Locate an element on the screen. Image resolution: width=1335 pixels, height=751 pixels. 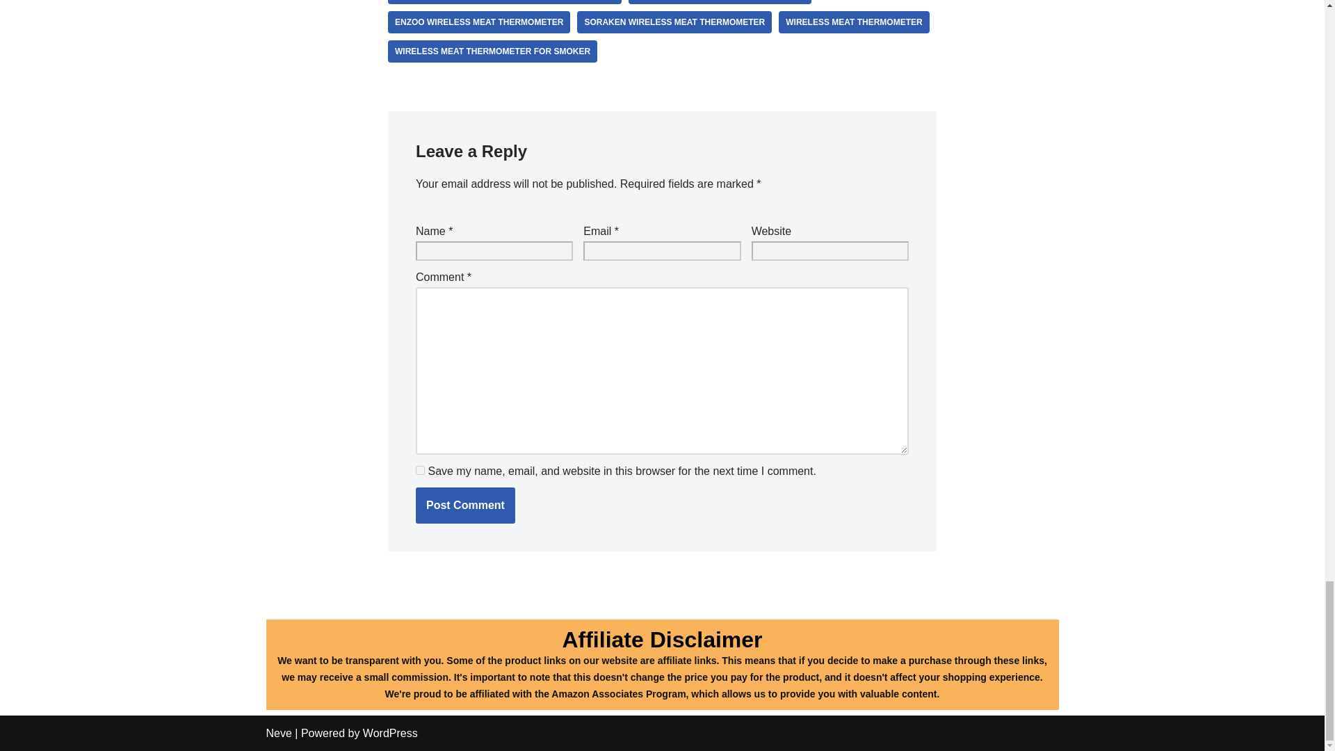
yes is located at coordinates (420, 470).